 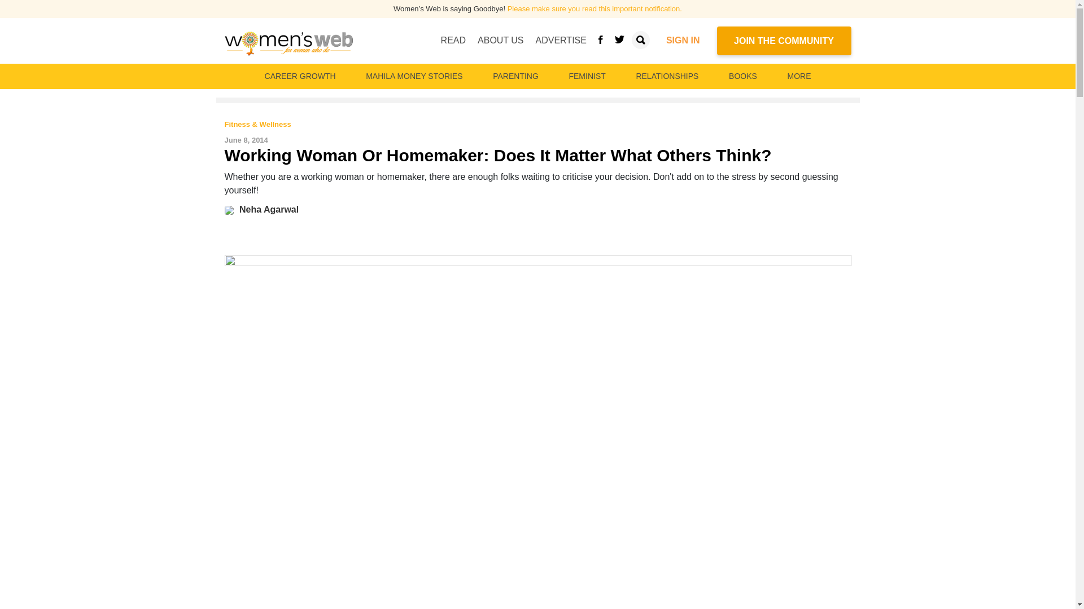 What do you see at coordinates (666, 76) in the screenshot?
I see `RELATIONSHIPS` at bounding box center [666, 76].